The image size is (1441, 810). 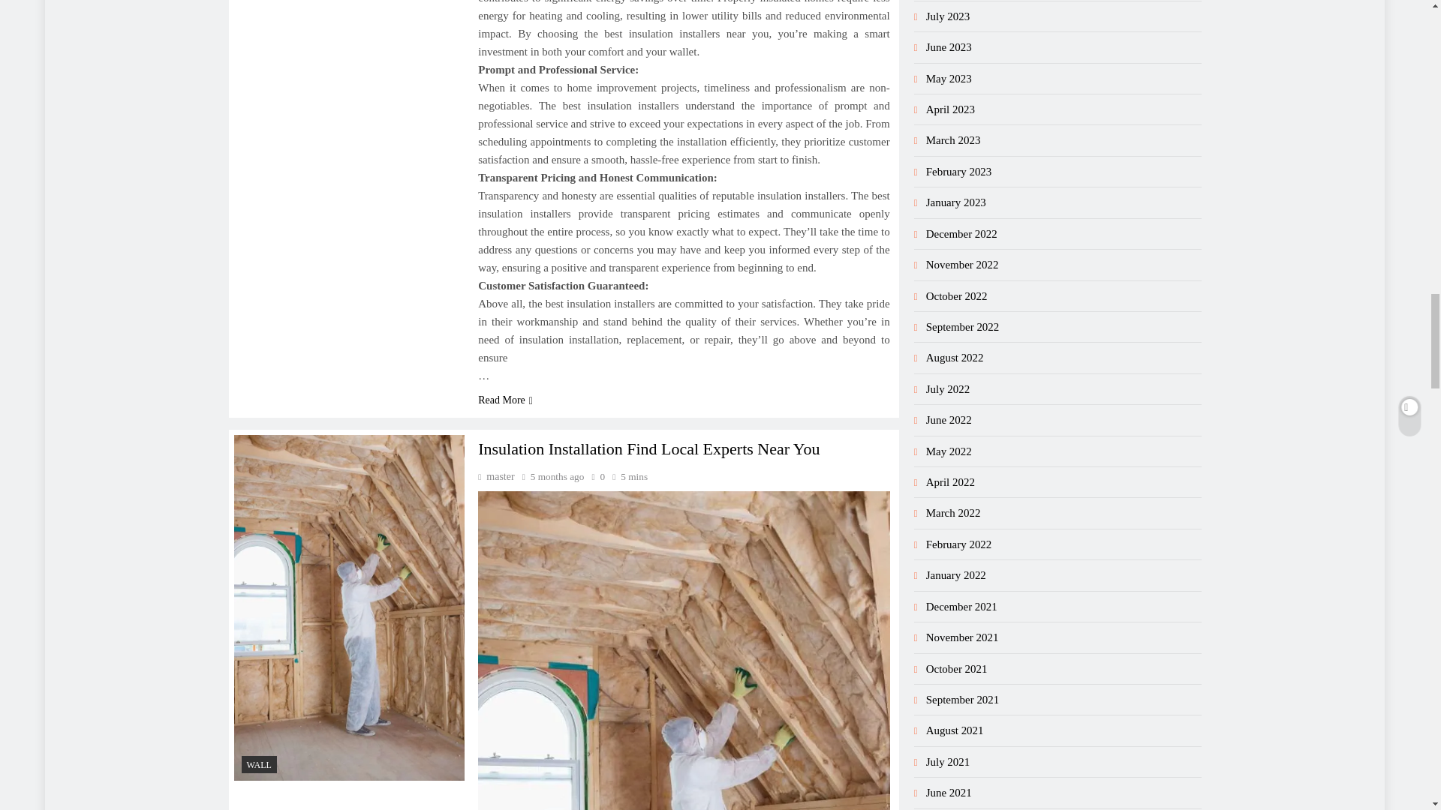 What do you see at coordinates (683, 650) in the screenshot?
I see `Insulation Installation Find Local Experts Near You` at bounding box center [683, 650].